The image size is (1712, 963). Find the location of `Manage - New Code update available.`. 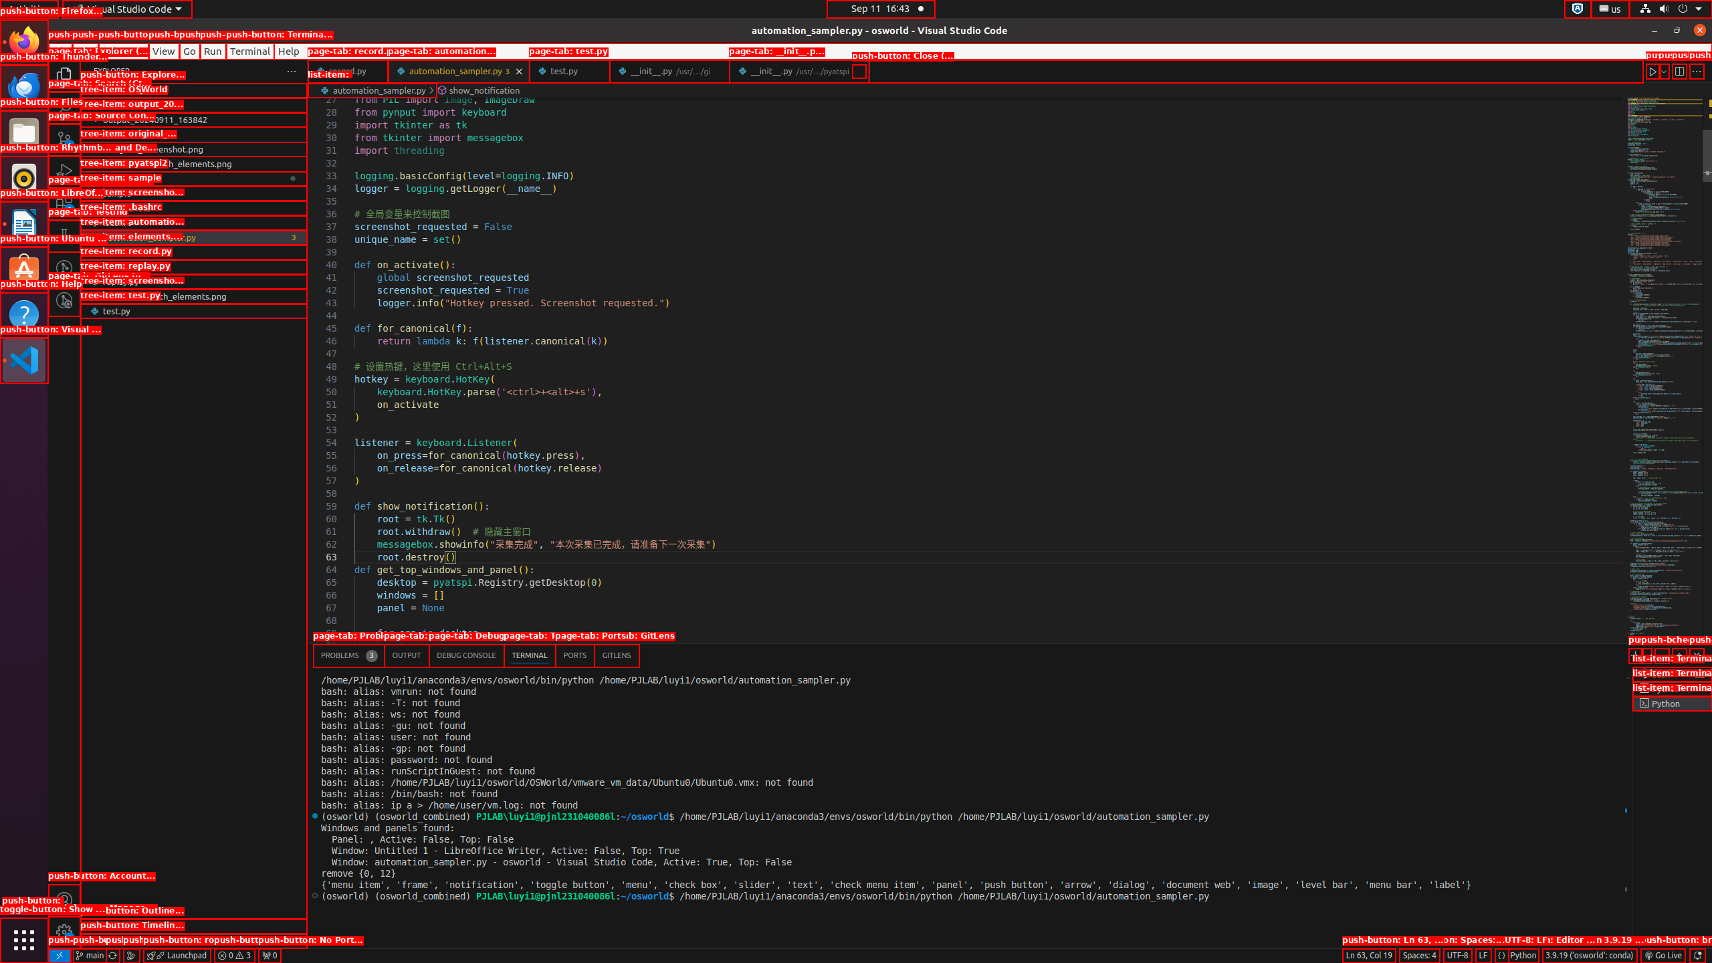

Manage - New Code update available. is located at coordinates (64, 932).